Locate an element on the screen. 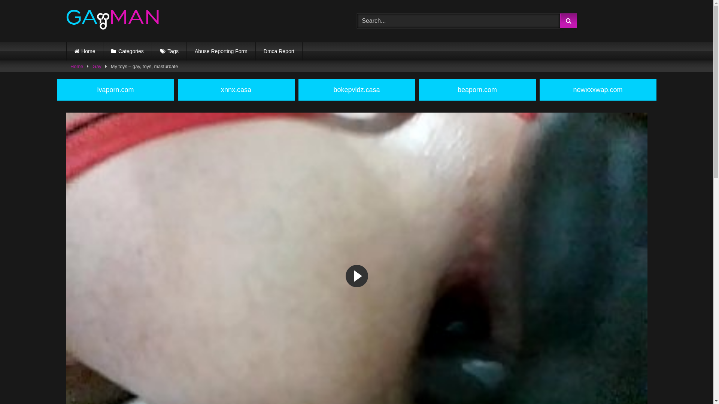 This screenshot has width=719, height=404. Home is located at coordinates (85, 51).